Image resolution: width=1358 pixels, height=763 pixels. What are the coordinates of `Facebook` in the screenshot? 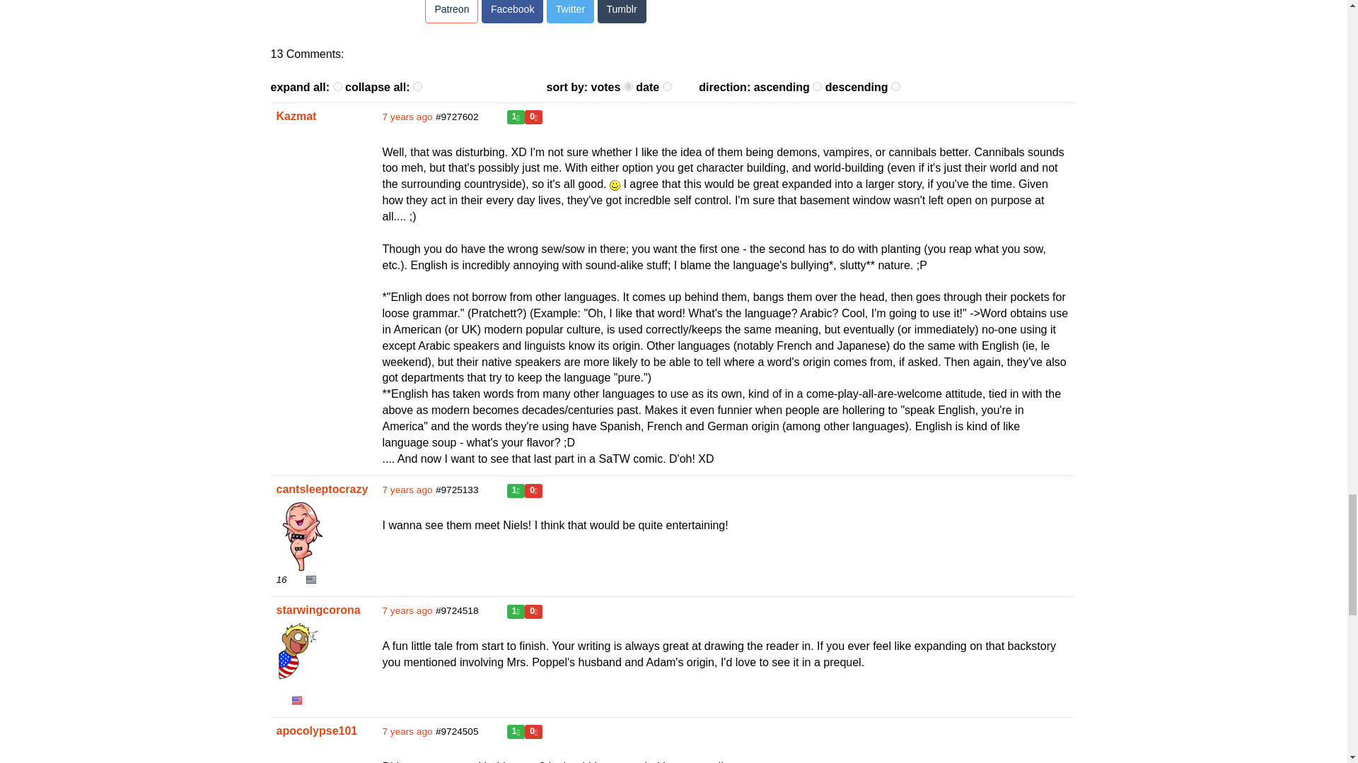 It's located at (512, 11).